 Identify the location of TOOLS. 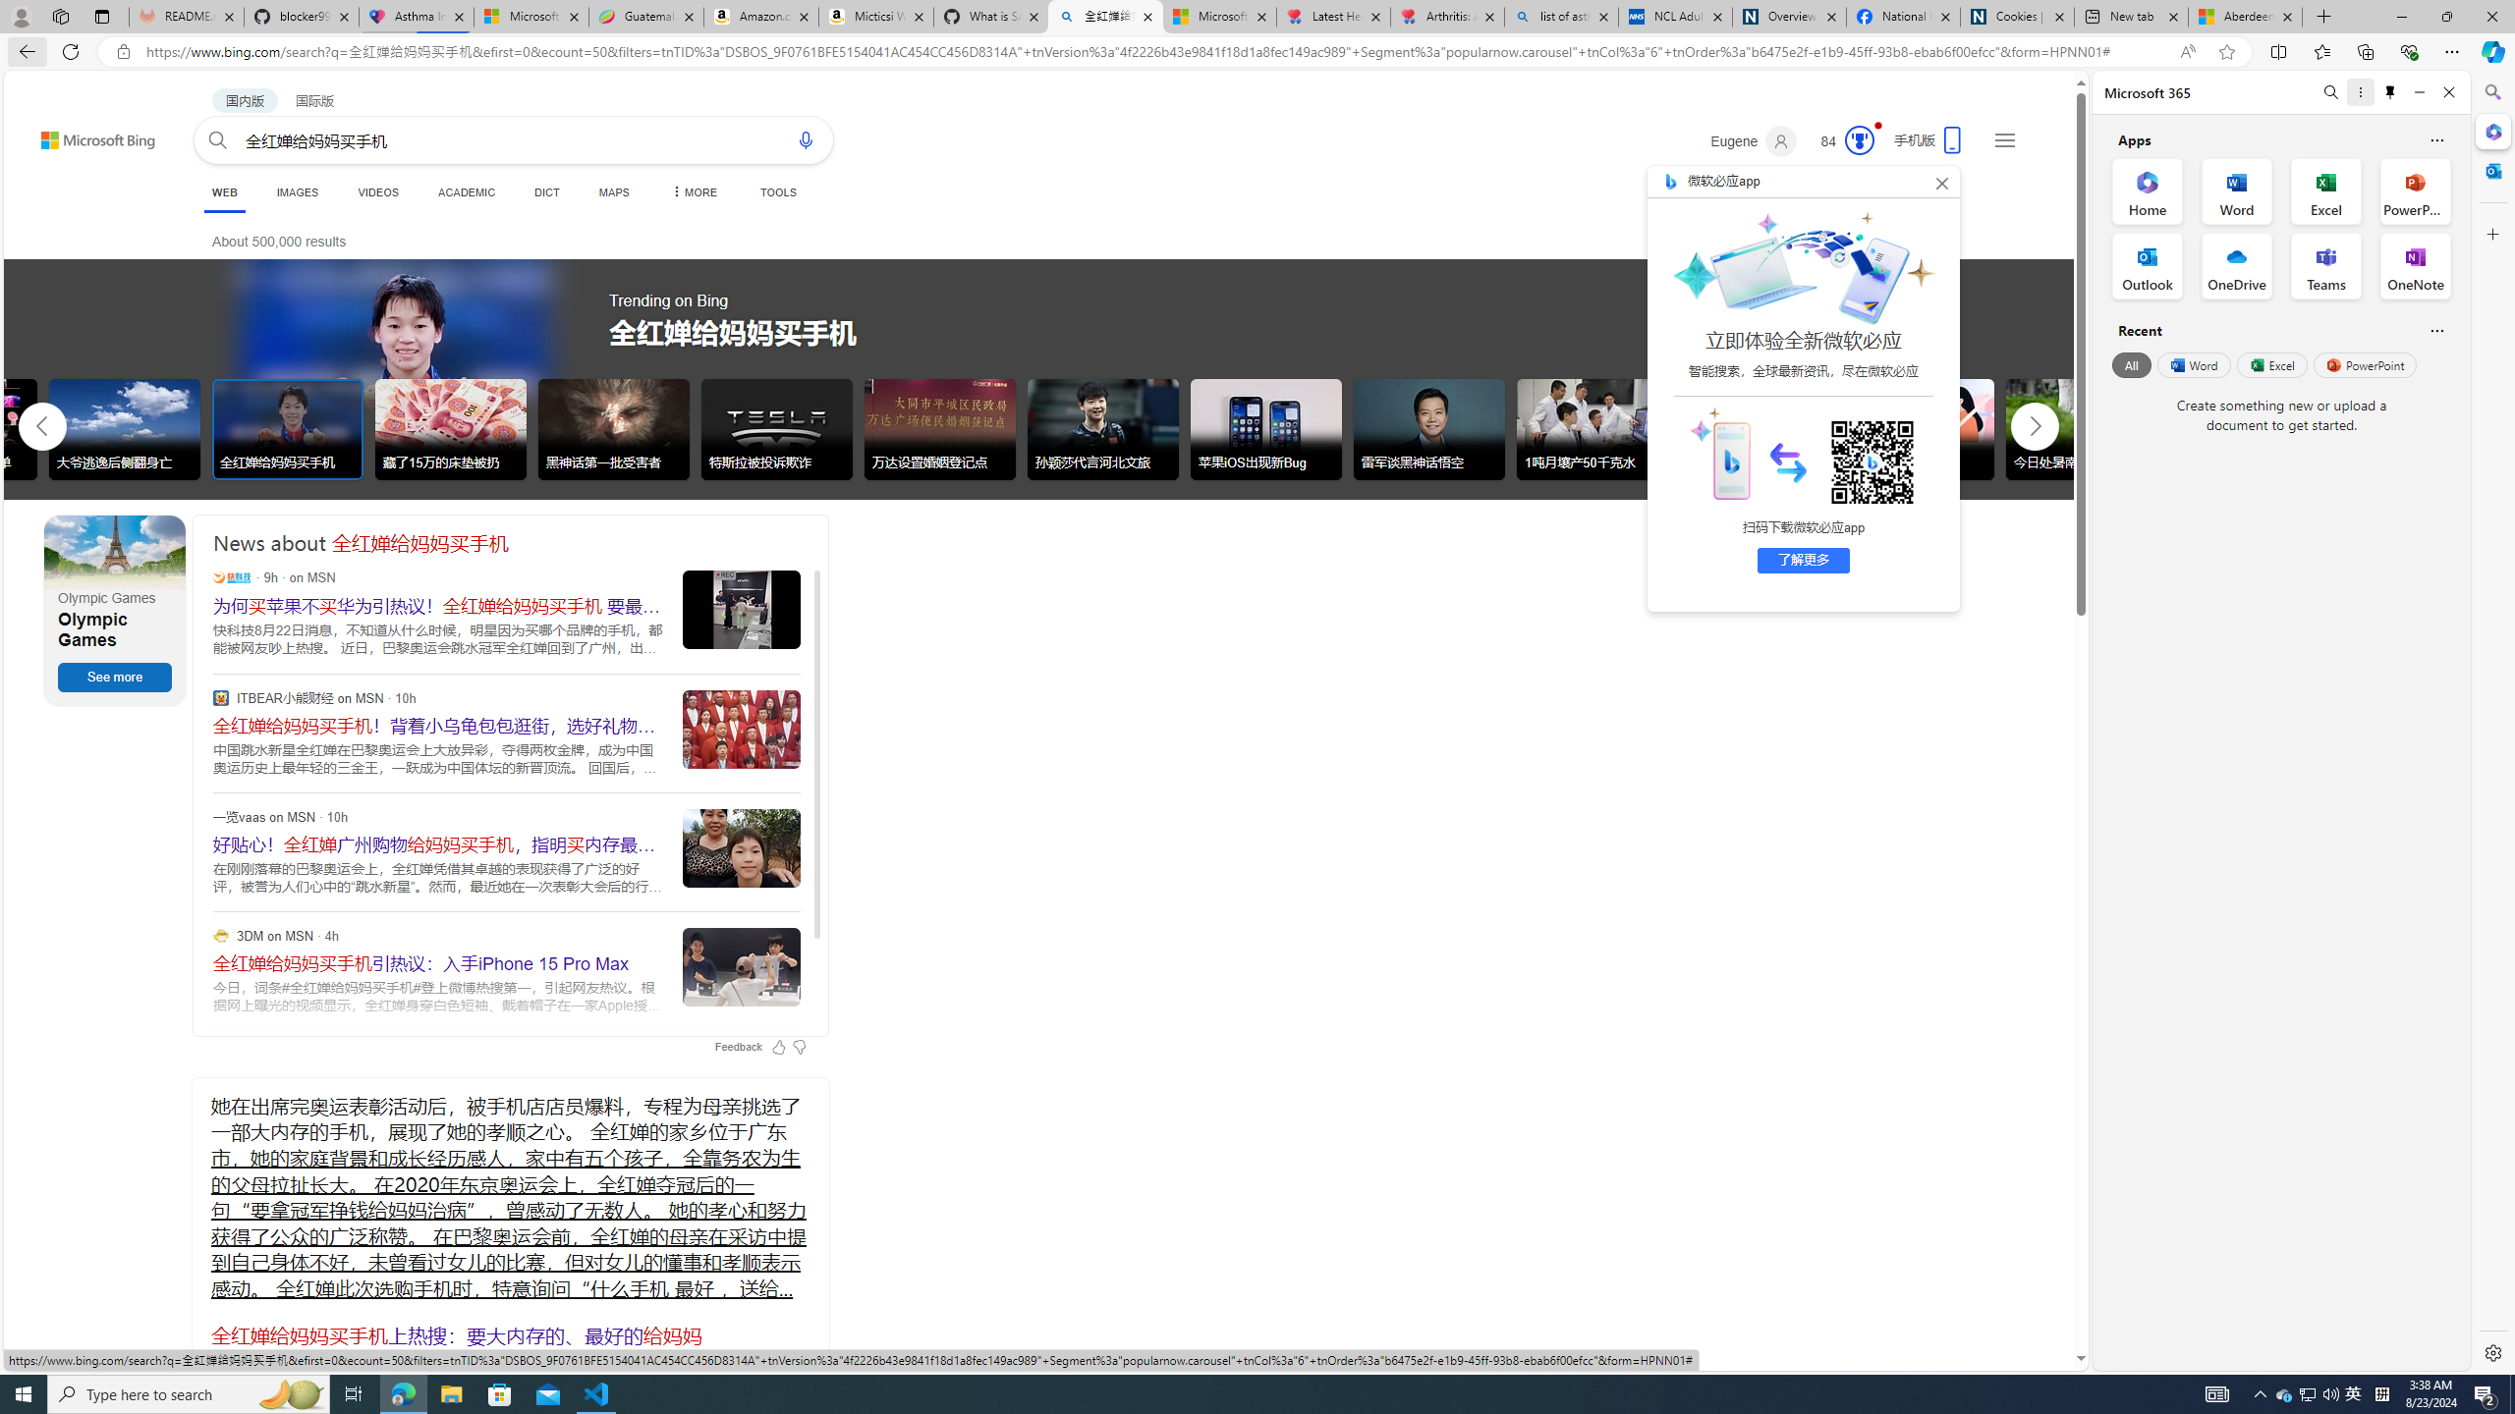
(778, 192).